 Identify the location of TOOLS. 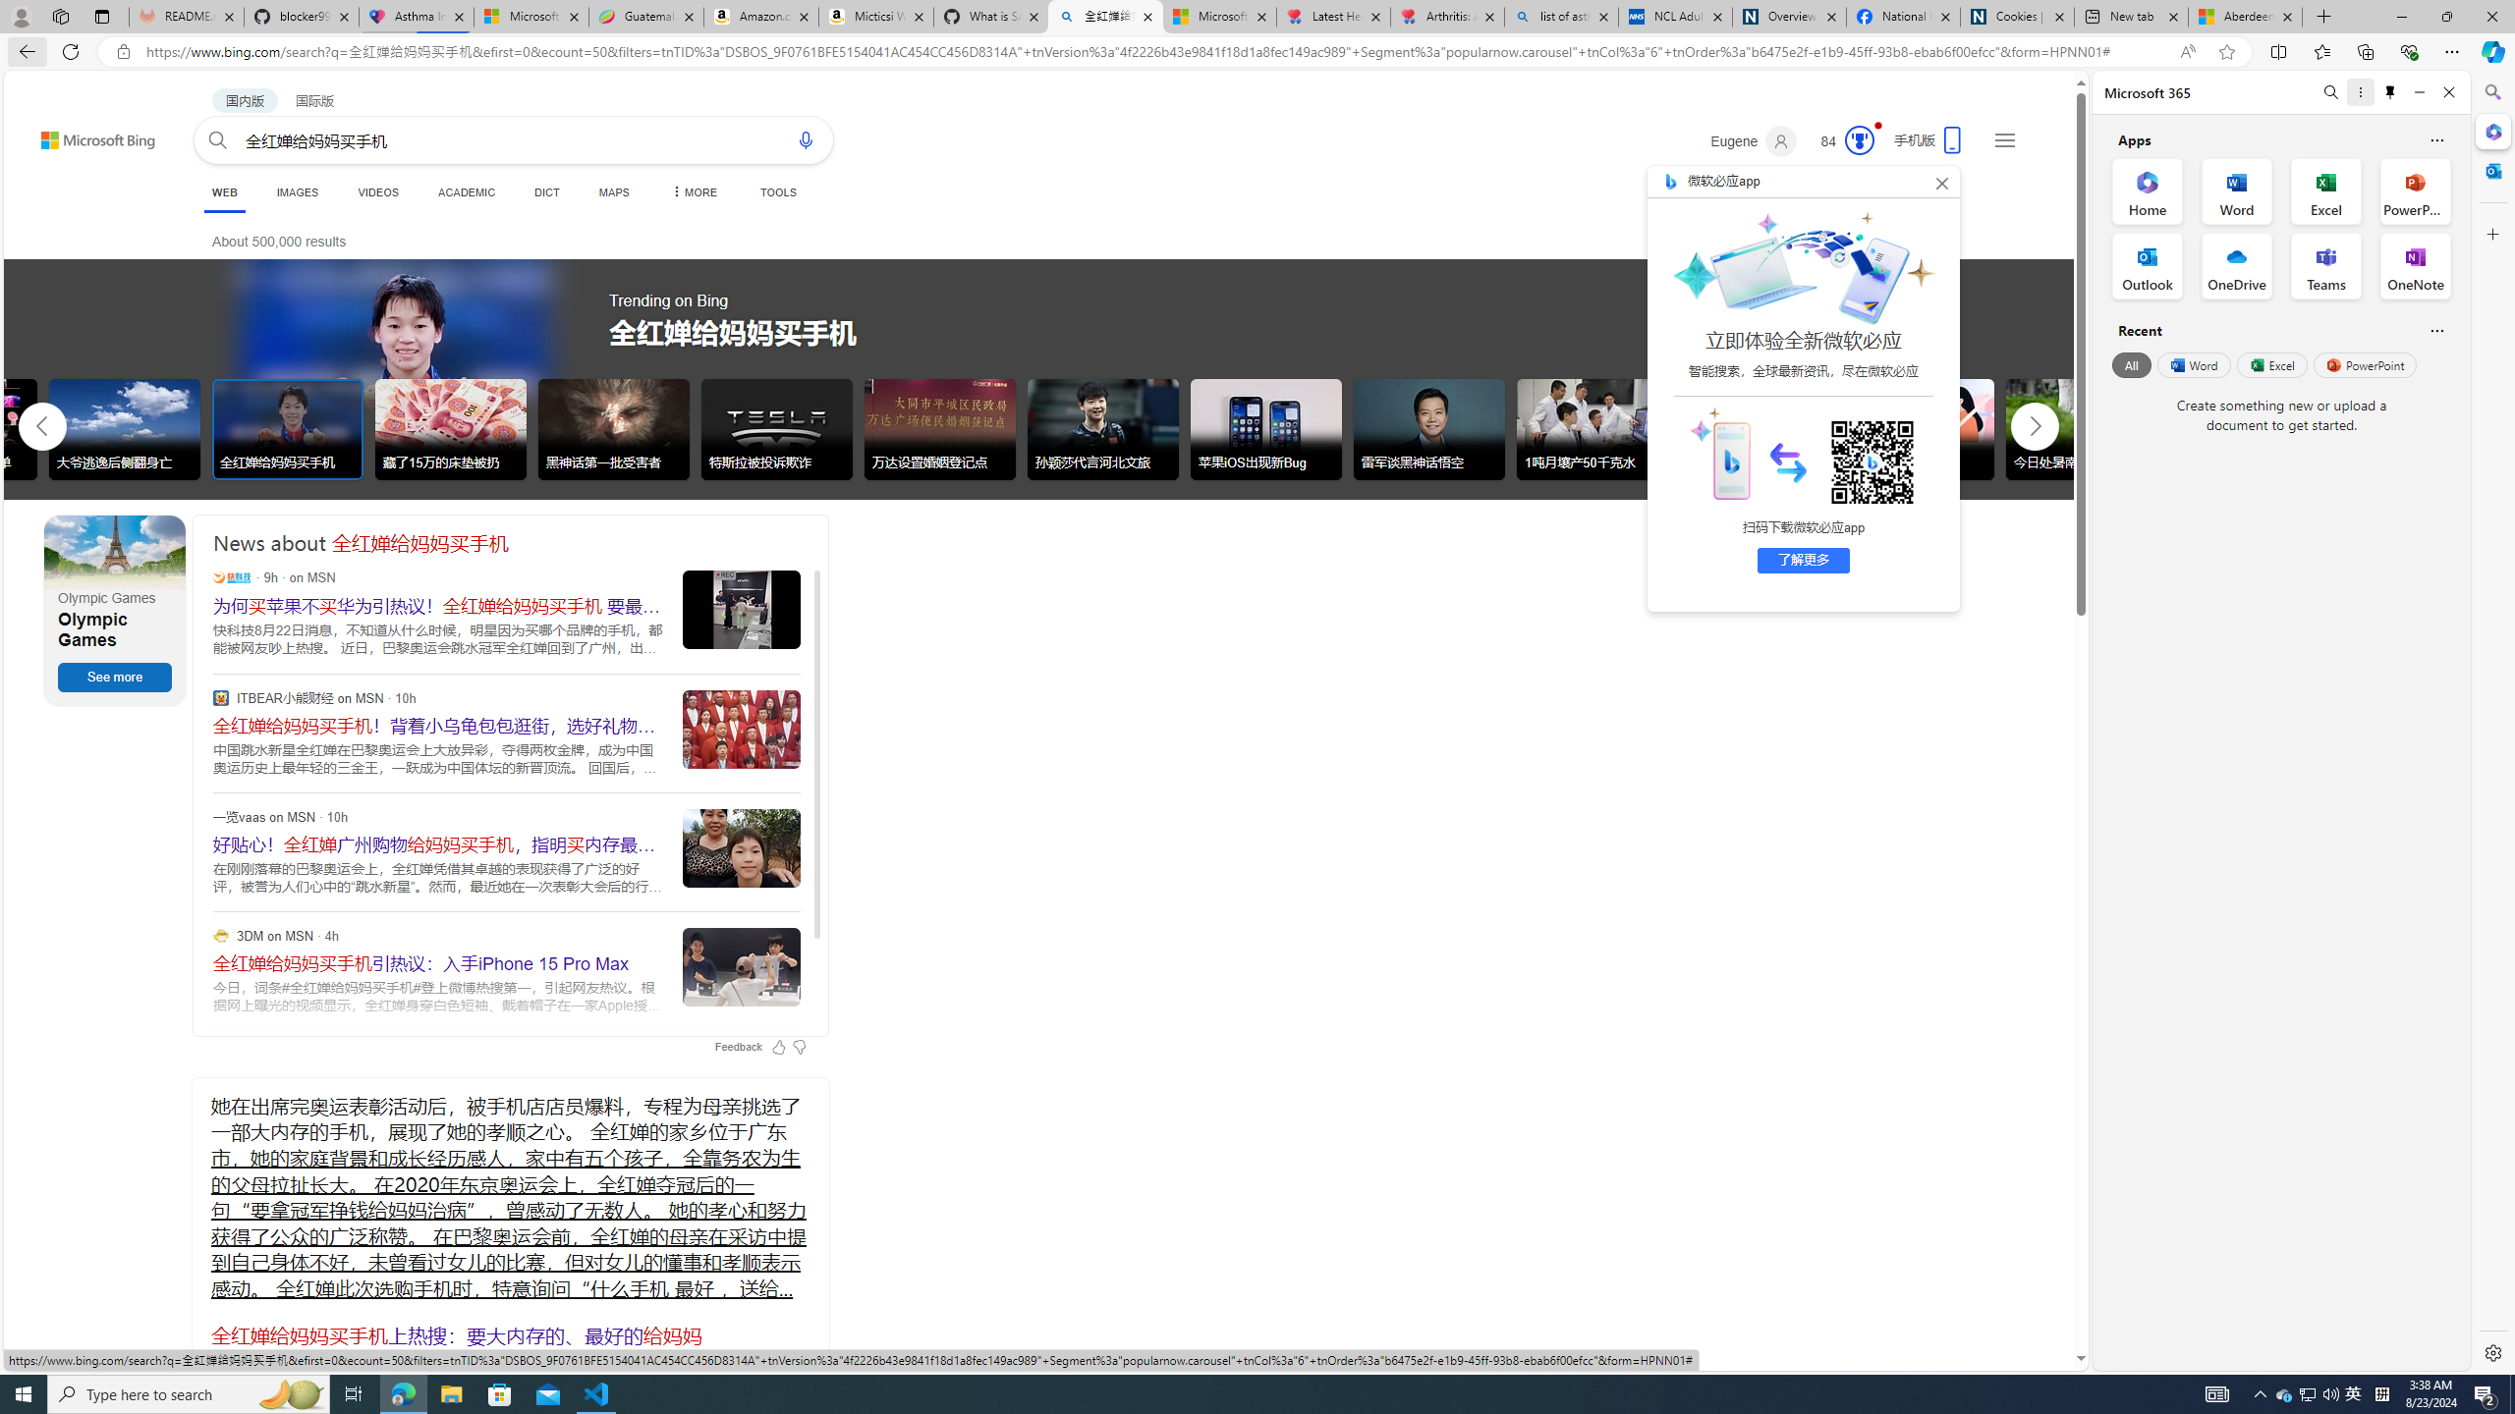
(778, 192).